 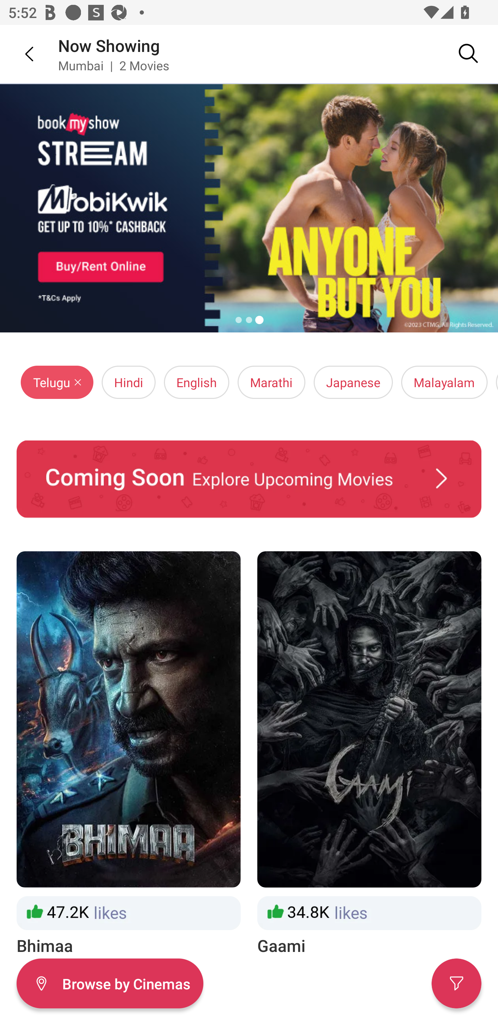 What do you see at coordinates (369, 754) in the screenshot?
I see `Gaami` at bounding box center [369, 754].